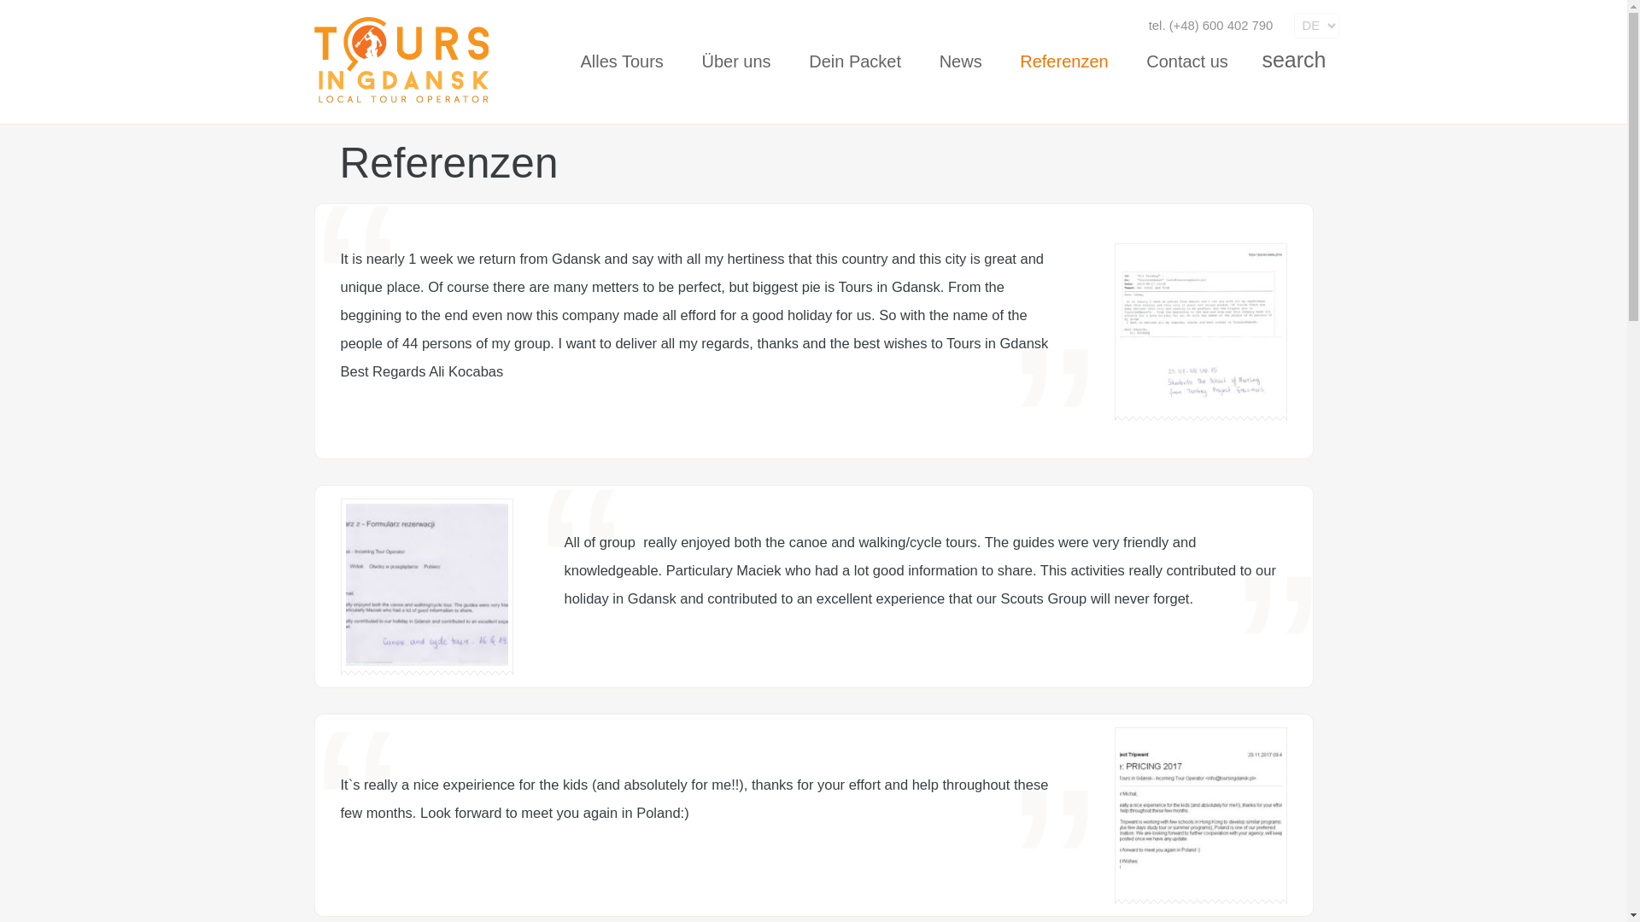 The height and width of the screenshot is (922, 1640). What do you see at coordinates (621, 61) in the screenshot?
I see `Alles Tours` at bounding box center [621, 61].